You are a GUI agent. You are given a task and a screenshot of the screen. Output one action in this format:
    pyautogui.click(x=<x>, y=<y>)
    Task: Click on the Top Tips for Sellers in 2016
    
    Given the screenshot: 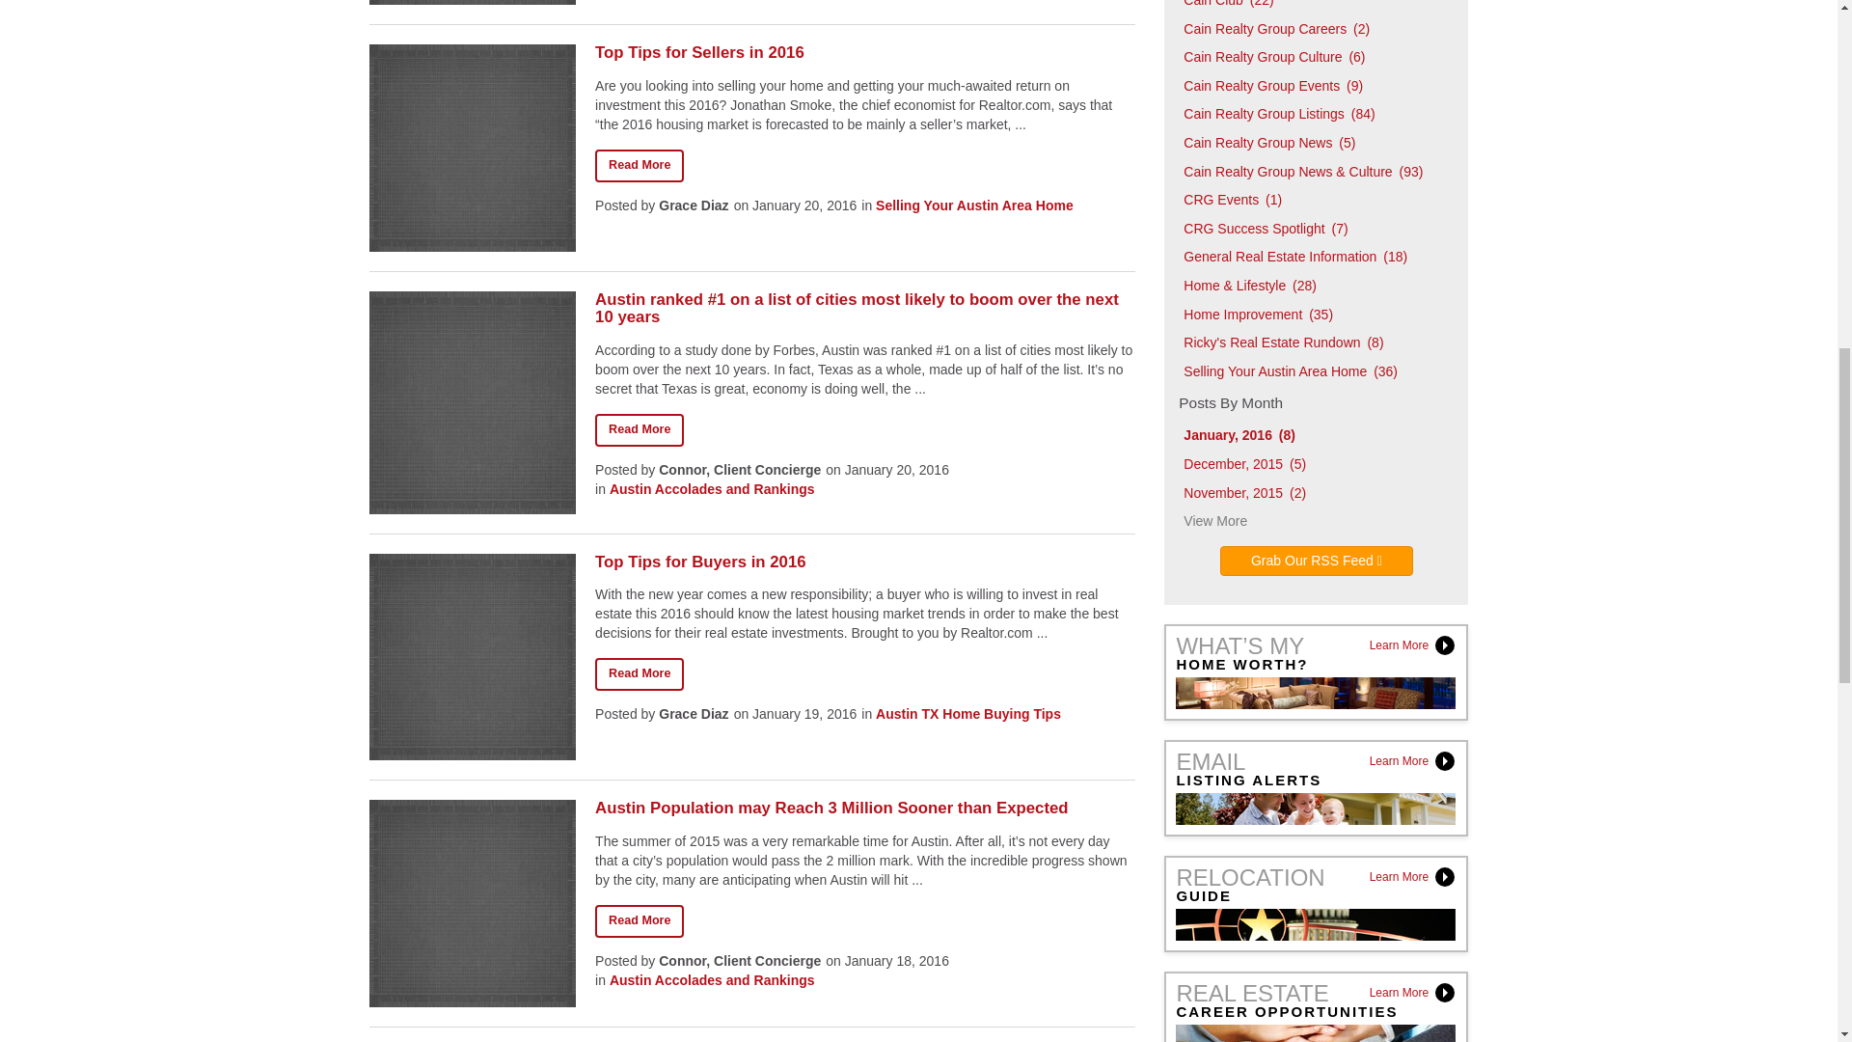 What is the action you would take?
    pyautogui.click(x=864, y=52)
    